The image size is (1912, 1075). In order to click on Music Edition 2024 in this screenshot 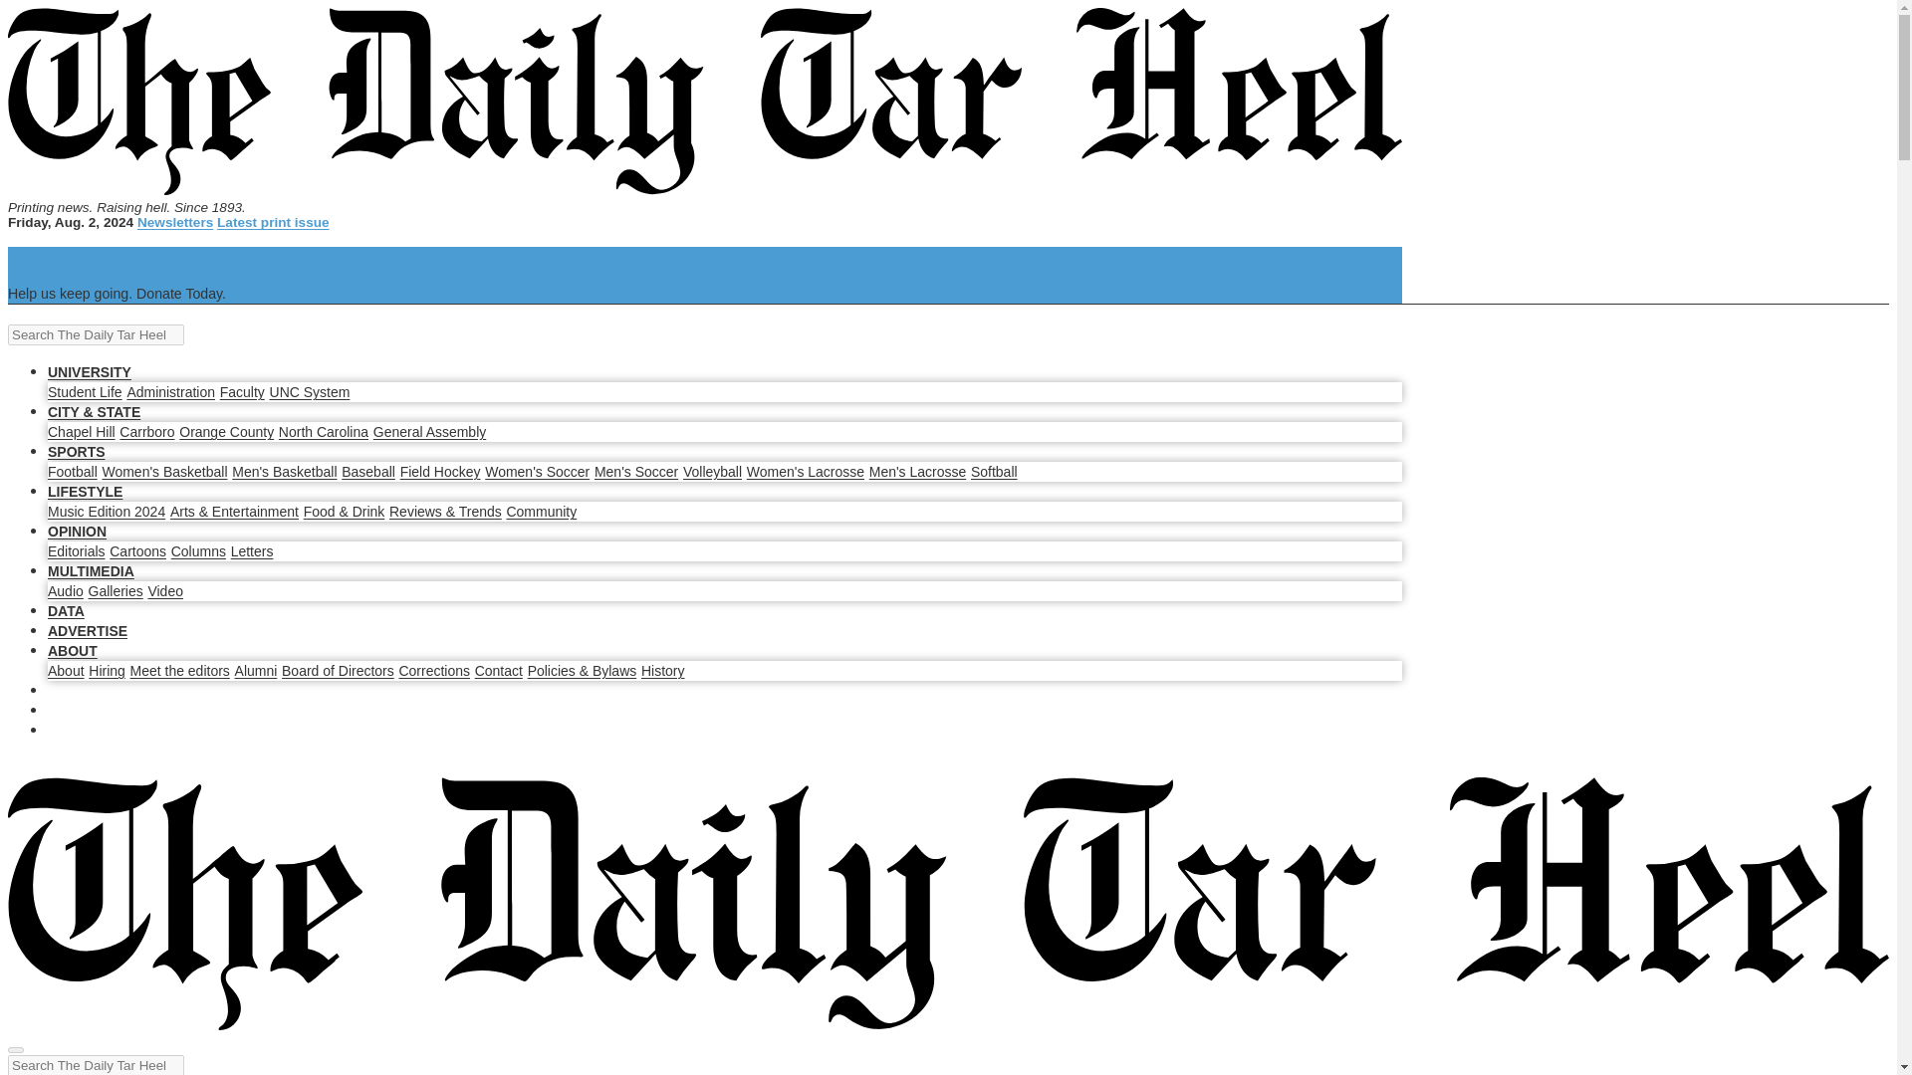, I will do `click(106, 512)`.